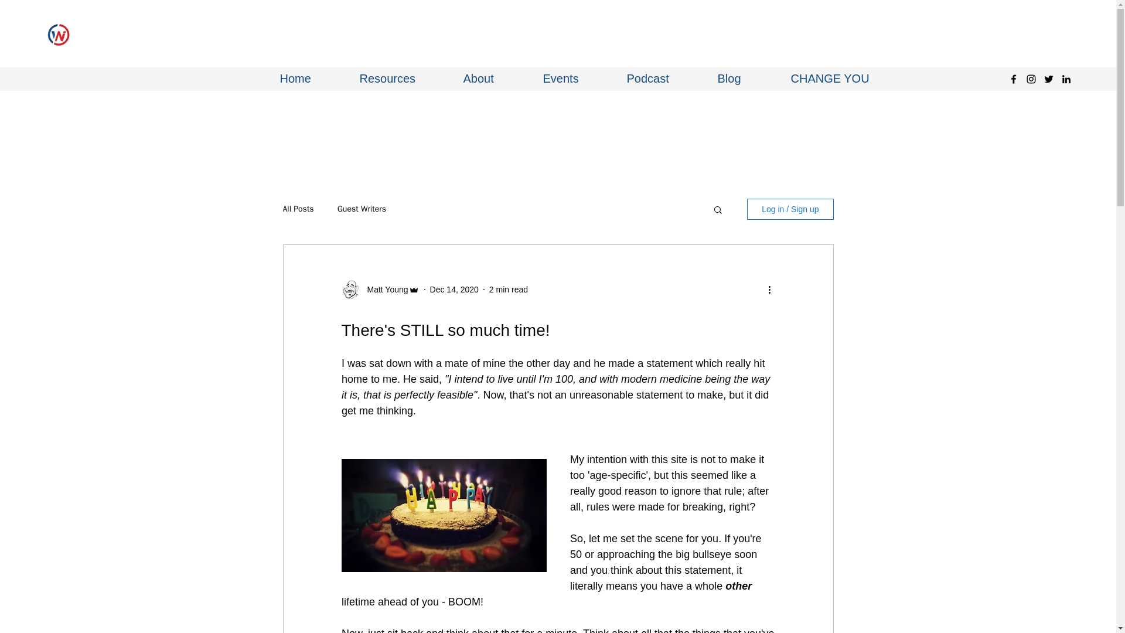 The image size is (1125, 633). What do you see at coordinates (495, 79) in the screenshot?
I see `About` at bounding box center [495, 79].